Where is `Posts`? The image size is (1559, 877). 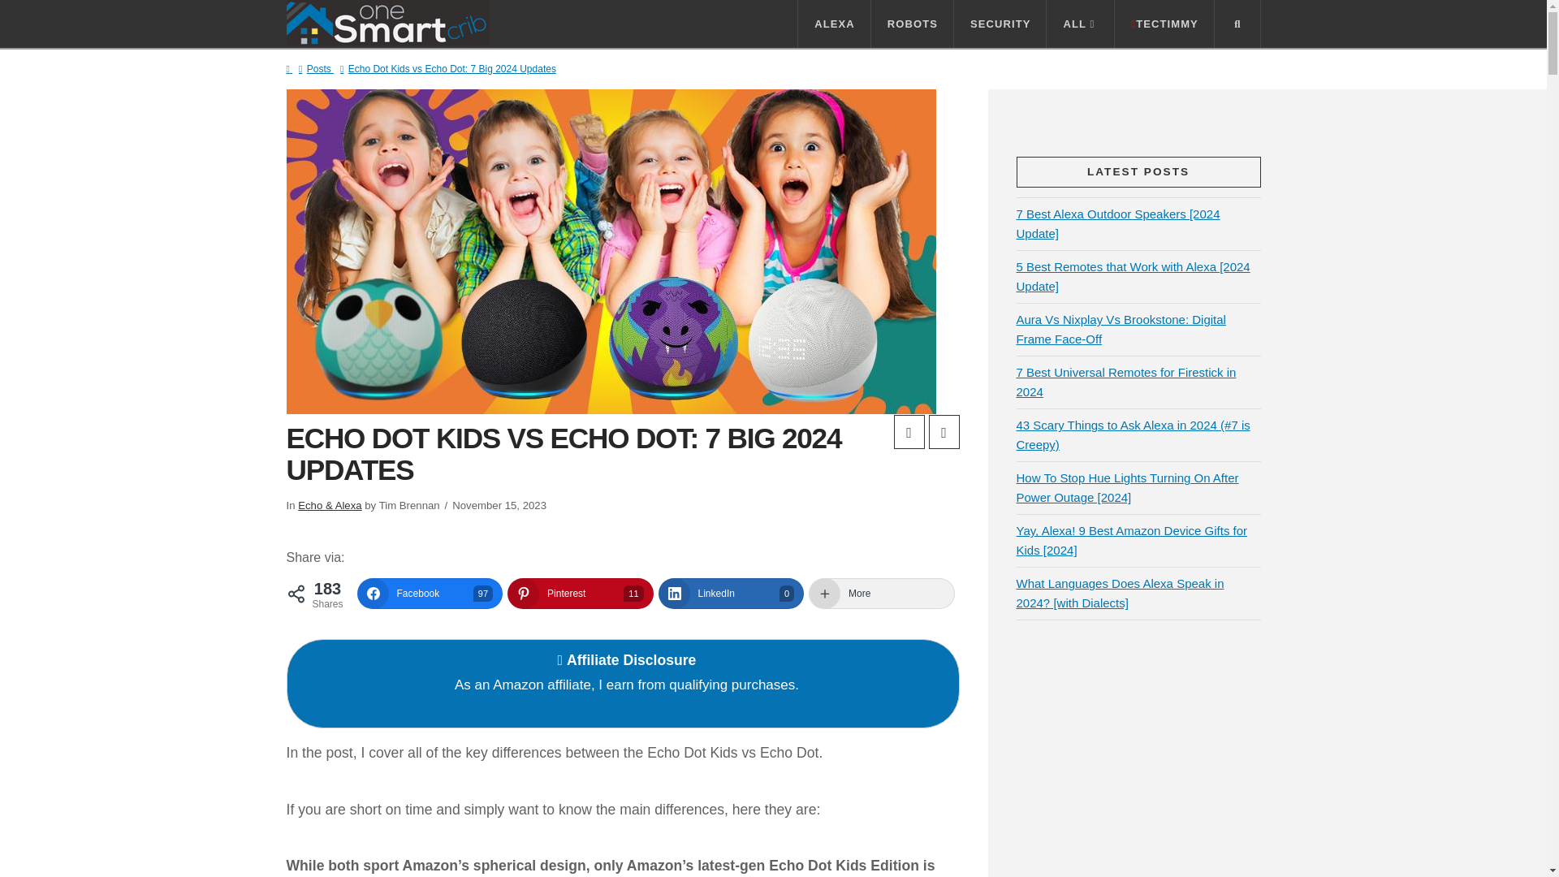
Posts is located at coordinates (318, 68).